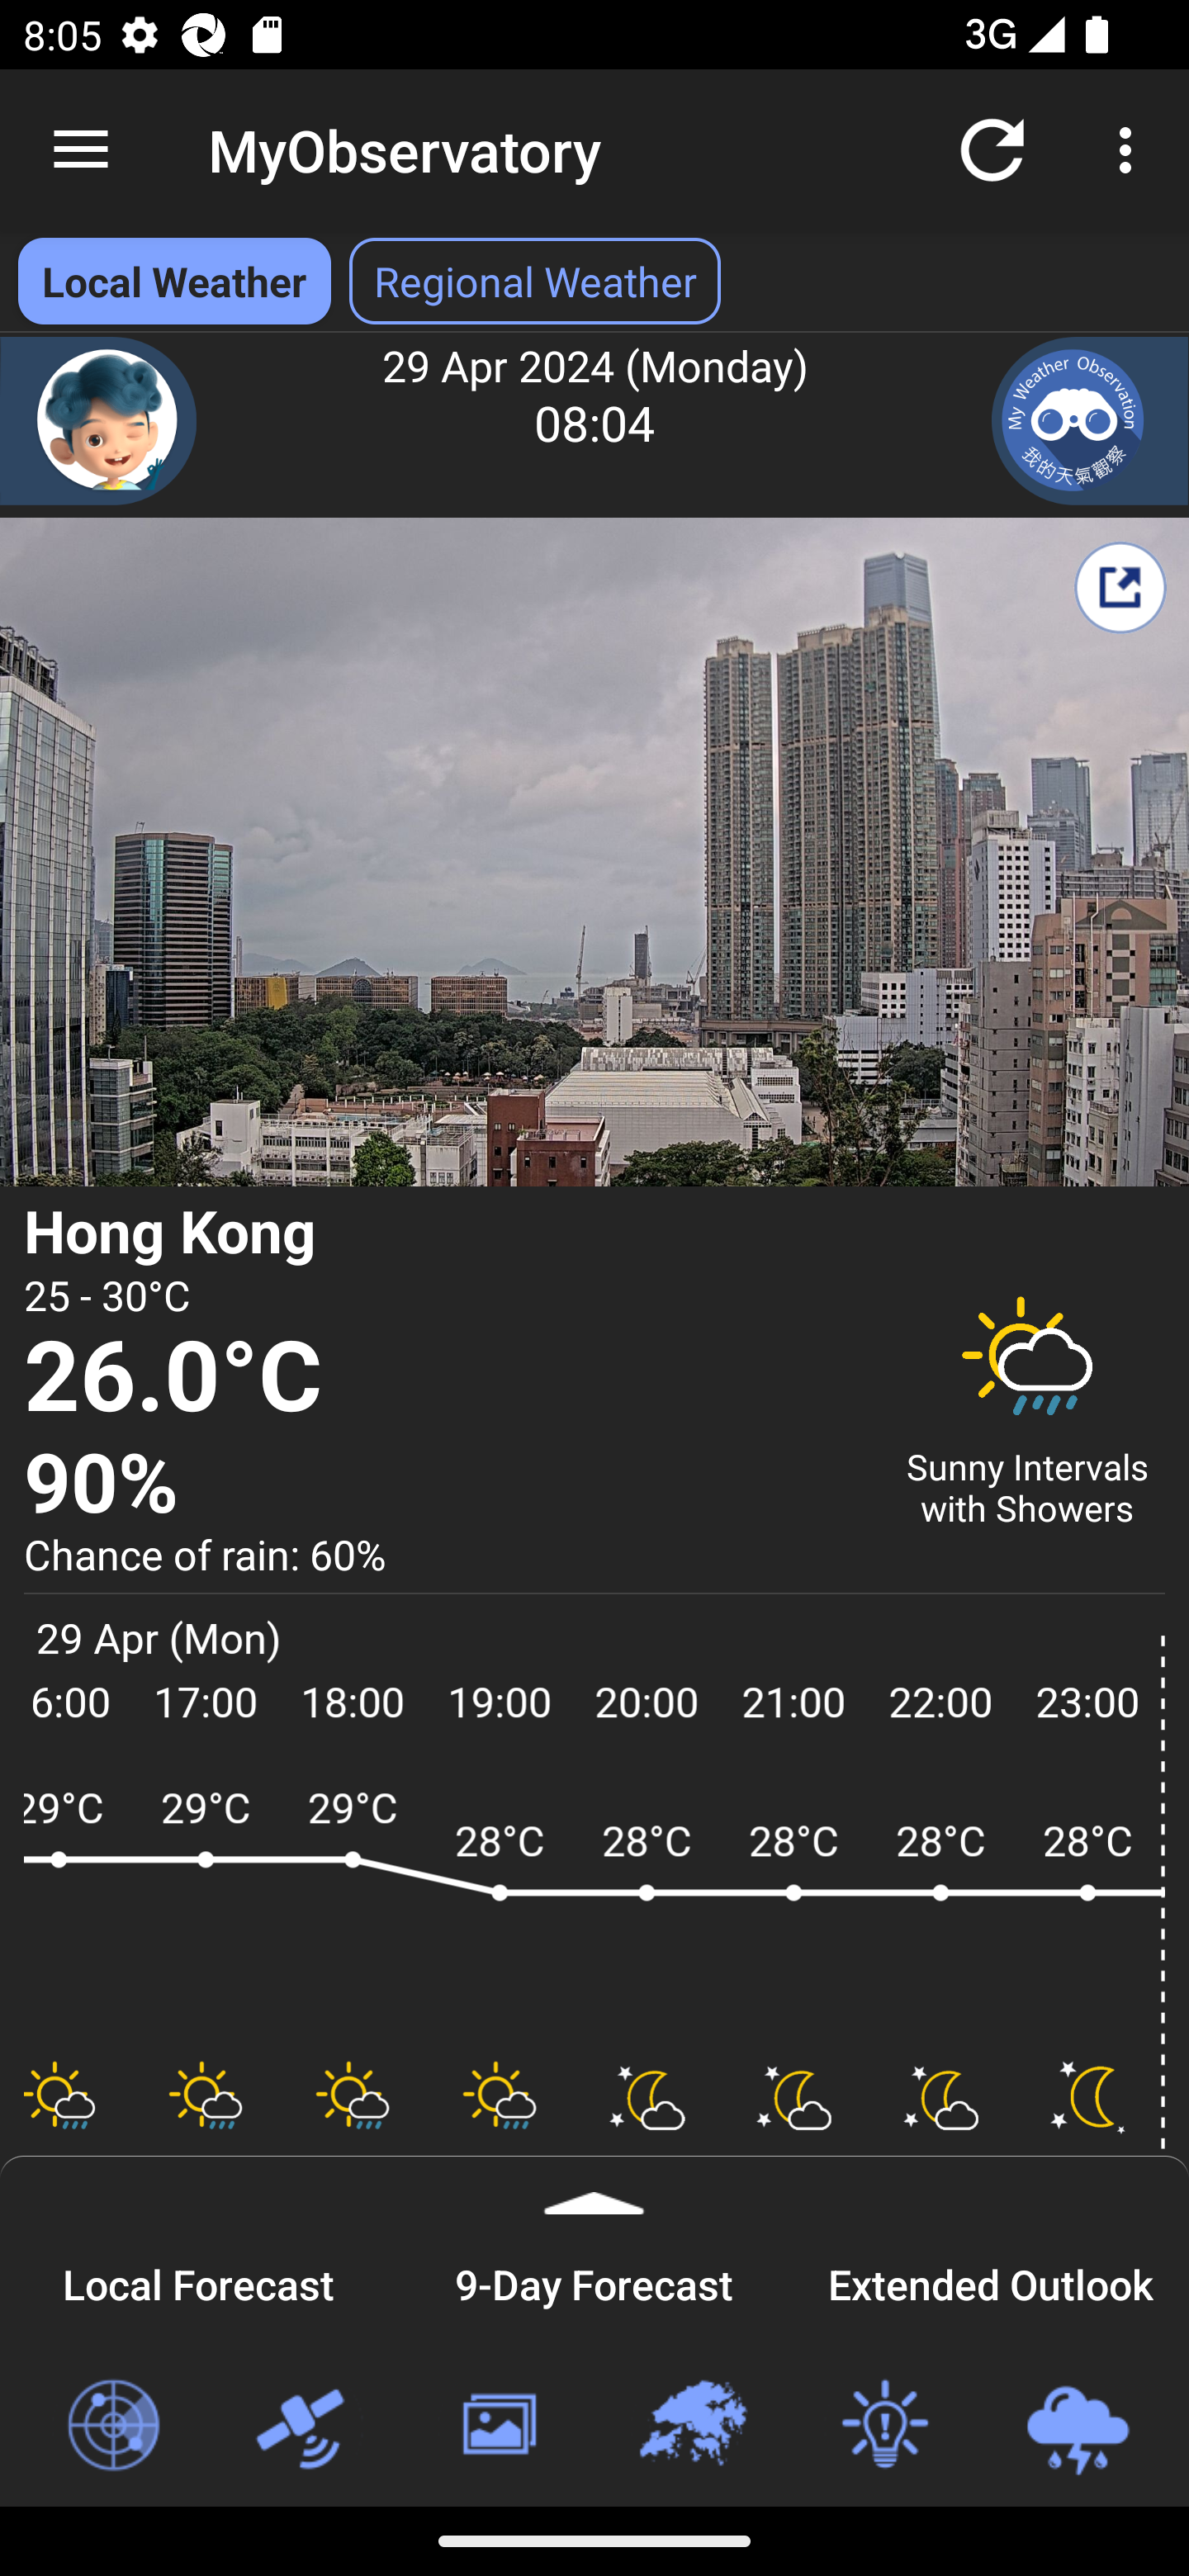  What do you see at coordinates (173, 281) in the screenshot?
I see `Local Weather Local Weather selected` at bounding box center [173, 281].